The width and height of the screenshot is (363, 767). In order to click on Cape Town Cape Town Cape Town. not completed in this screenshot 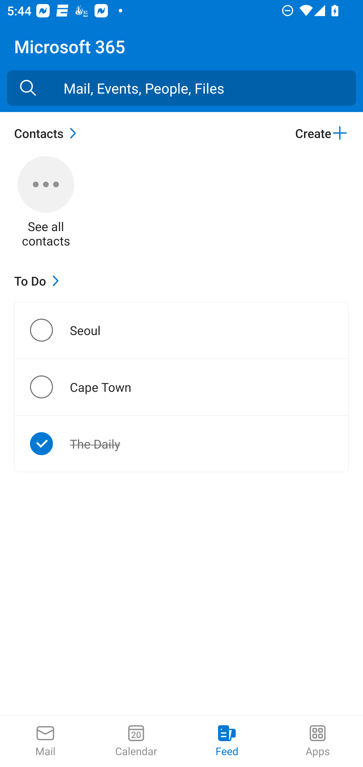, I will do `click(181, 387)`.